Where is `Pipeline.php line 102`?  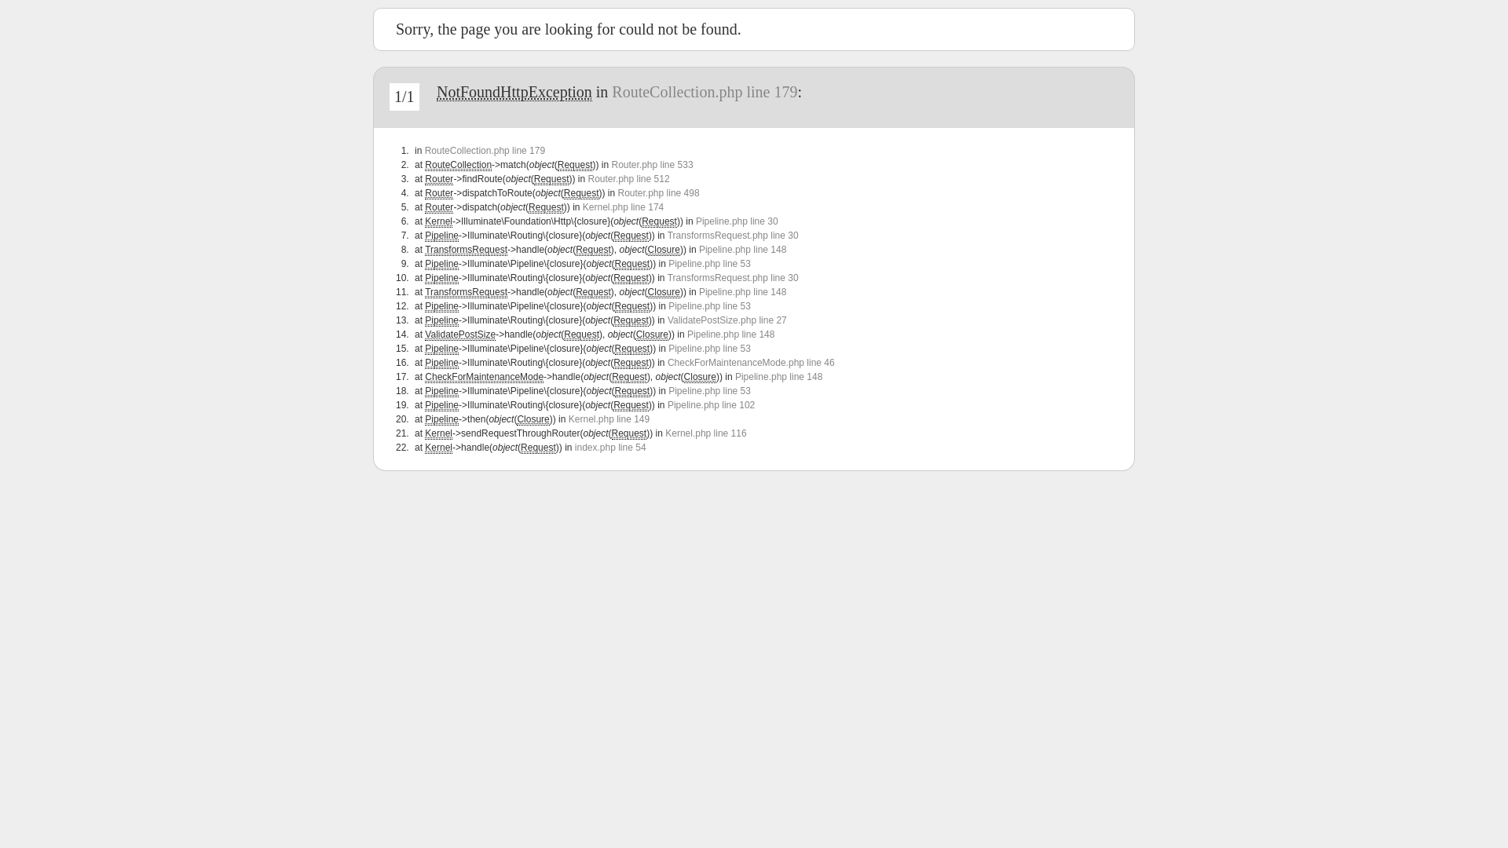
Pipeline.php line 102 is located at coordinates (712, 405).